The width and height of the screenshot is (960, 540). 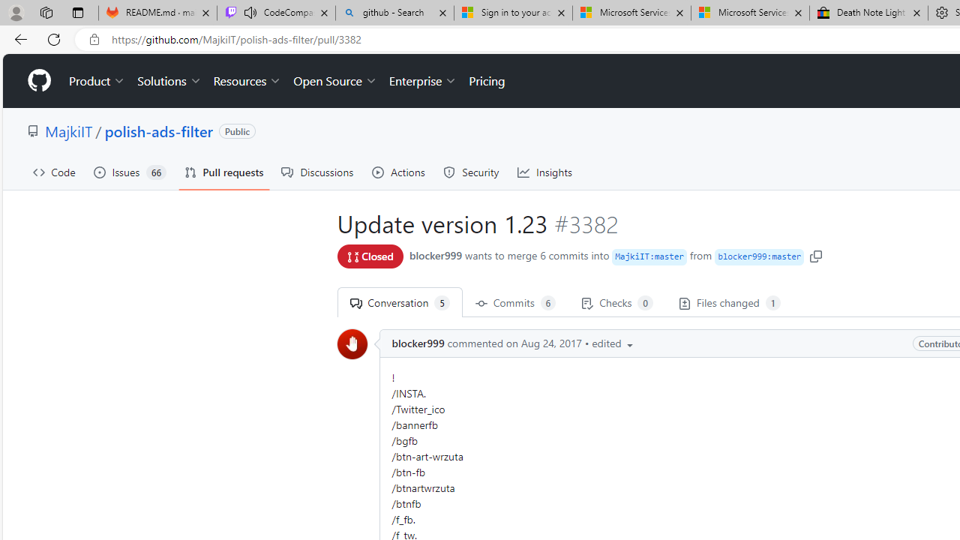 I want to click on Mute tab, so click(x=250, y=12).